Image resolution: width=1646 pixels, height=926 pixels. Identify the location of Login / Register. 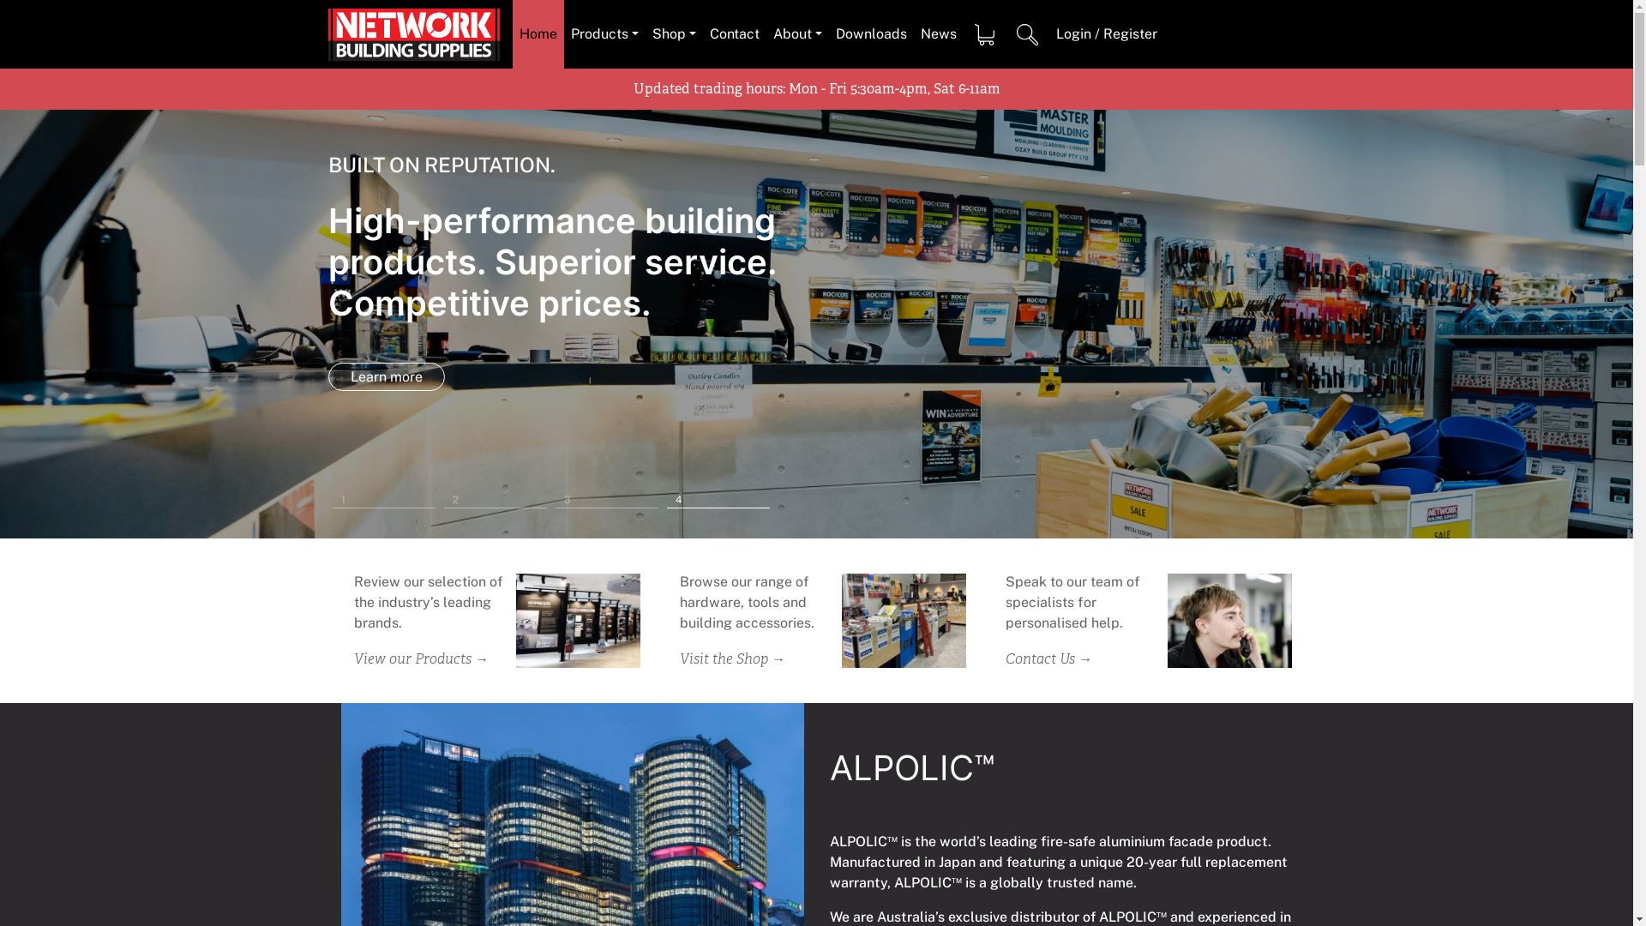
(1107, 34).